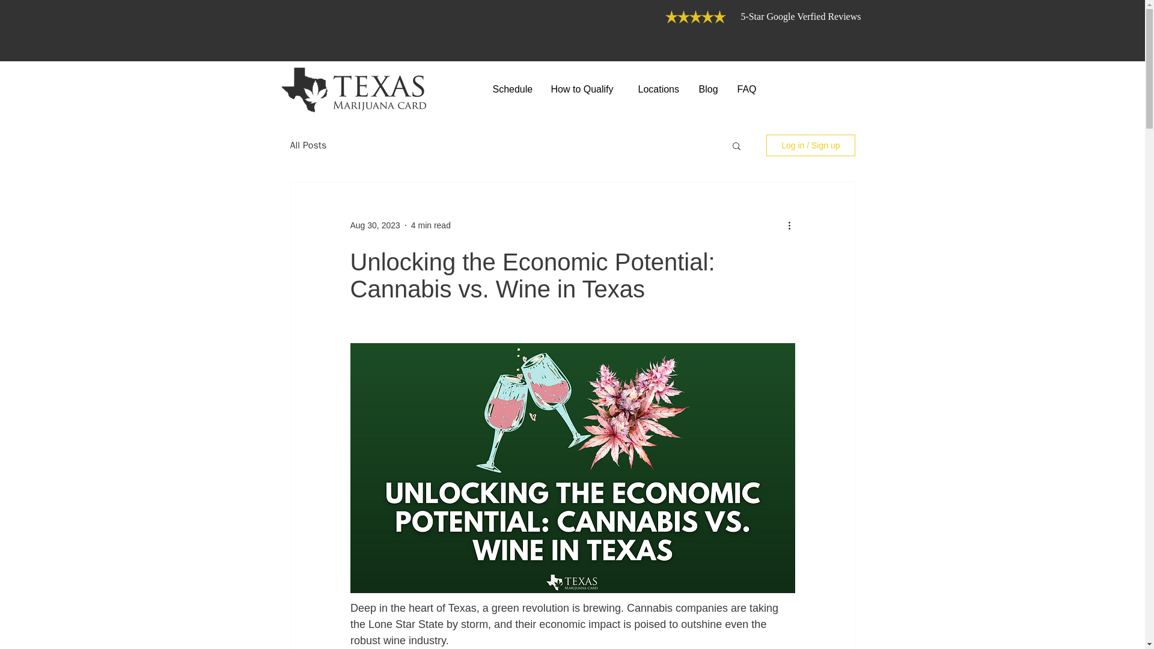 The image size is (1154, 649). Describe the element at coordinates (585, 89) in the screenshot. I see `How to Qualify` at that location.